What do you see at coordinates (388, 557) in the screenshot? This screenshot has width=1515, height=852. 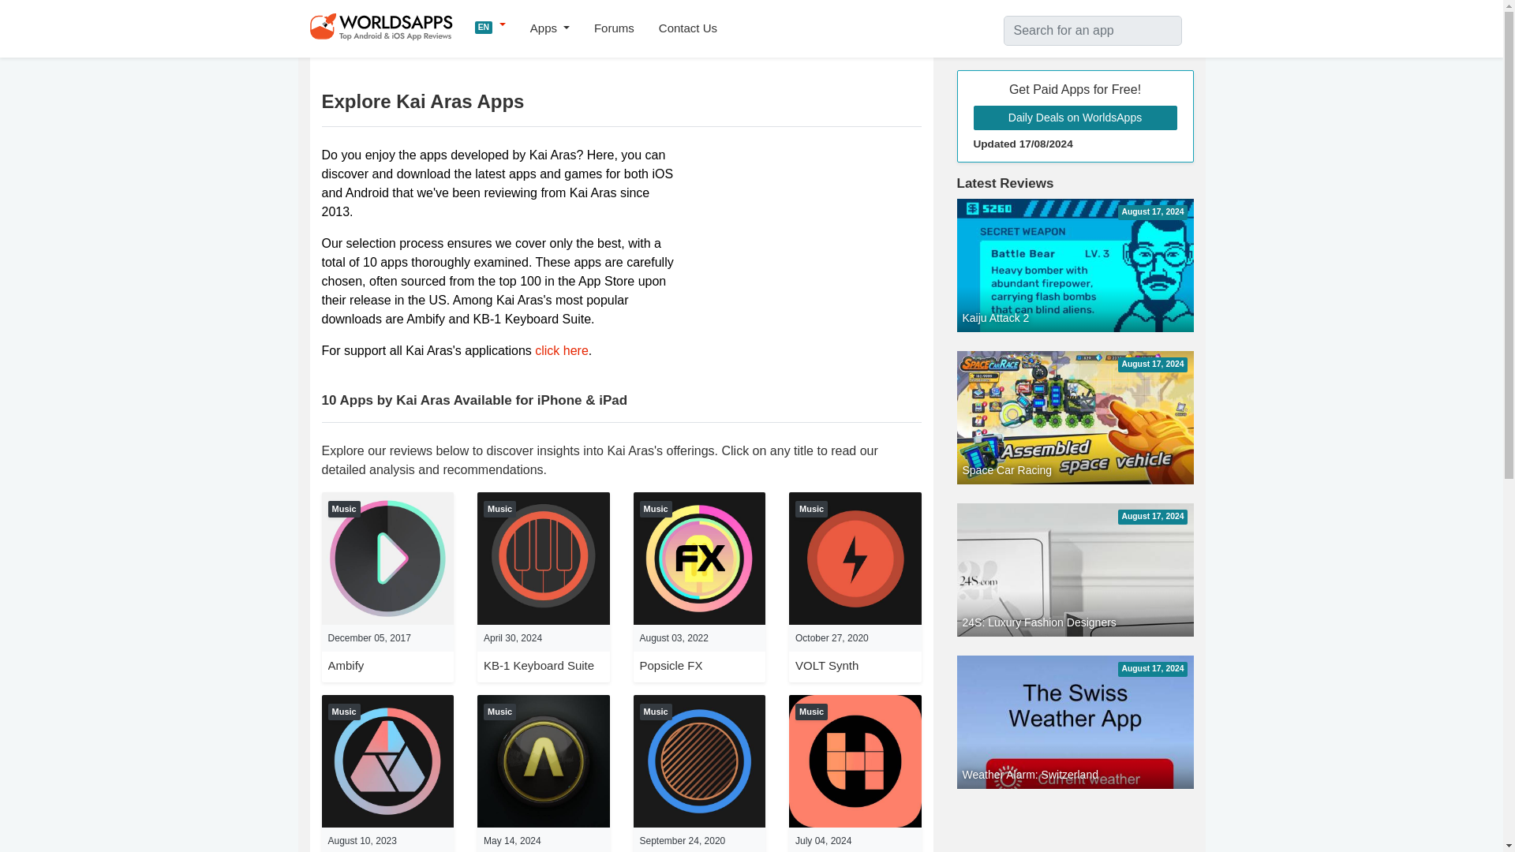 I see `Ambify` at bounding box center [388, 557].